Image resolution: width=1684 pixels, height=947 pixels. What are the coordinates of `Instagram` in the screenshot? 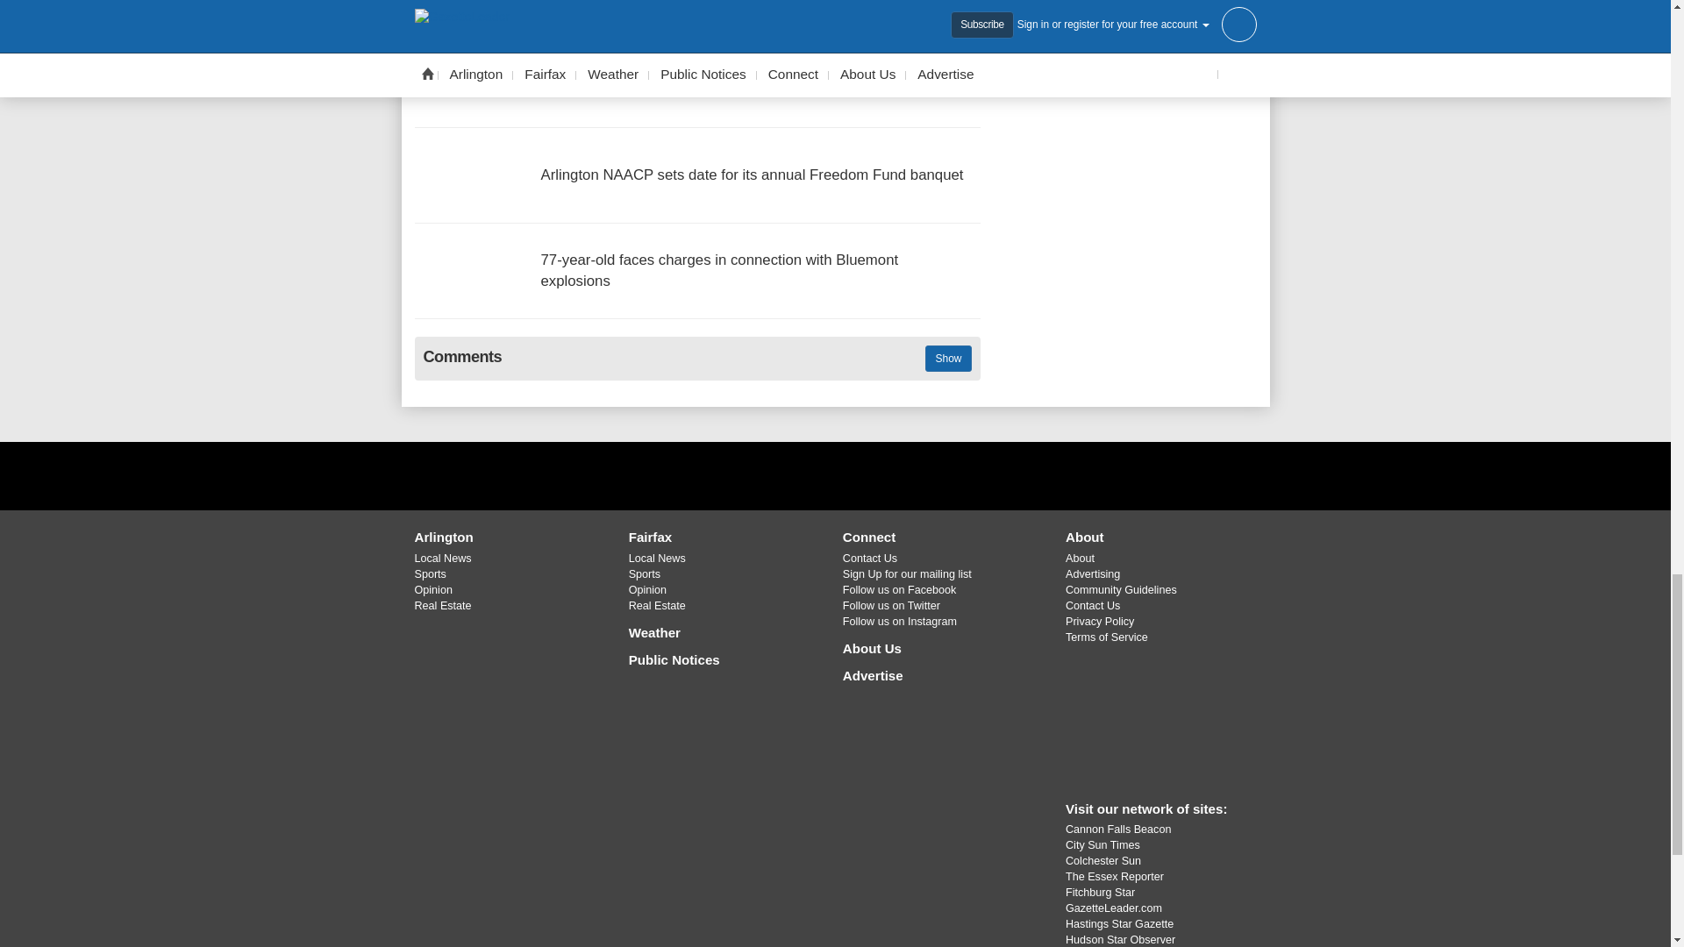 It's located at (880, 475).